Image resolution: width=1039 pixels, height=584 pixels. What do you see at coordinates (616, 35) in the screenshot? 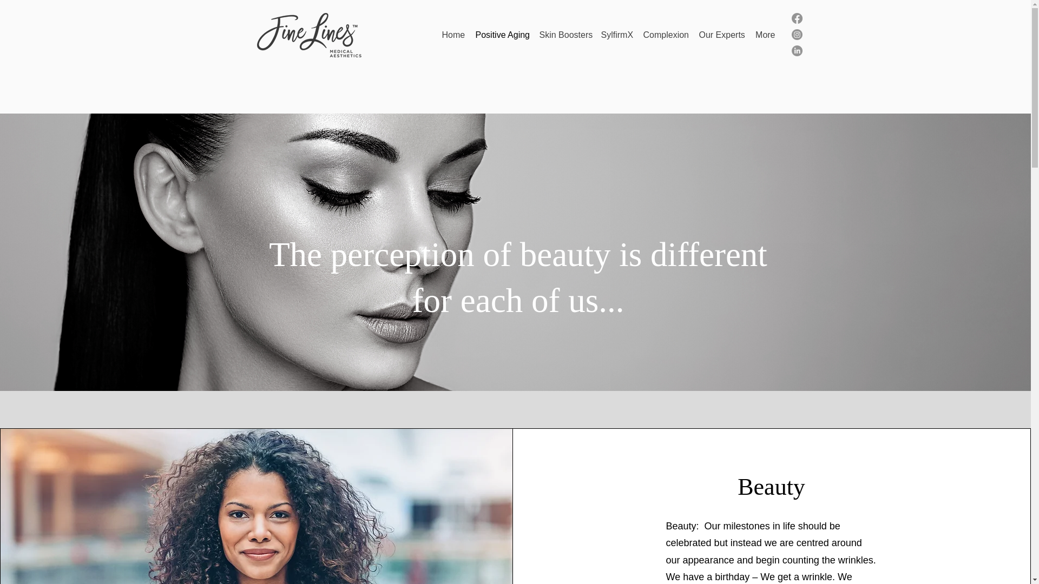
I see `SylfirmX` at bounding box center [616, 35].